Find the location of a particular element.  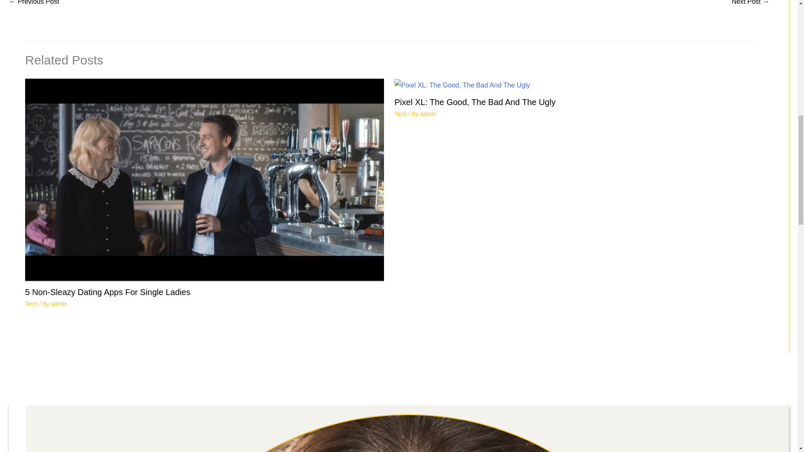

5 Non-Sleazy Dating Apps For Single Ladies is located at coordinates (108, 292).